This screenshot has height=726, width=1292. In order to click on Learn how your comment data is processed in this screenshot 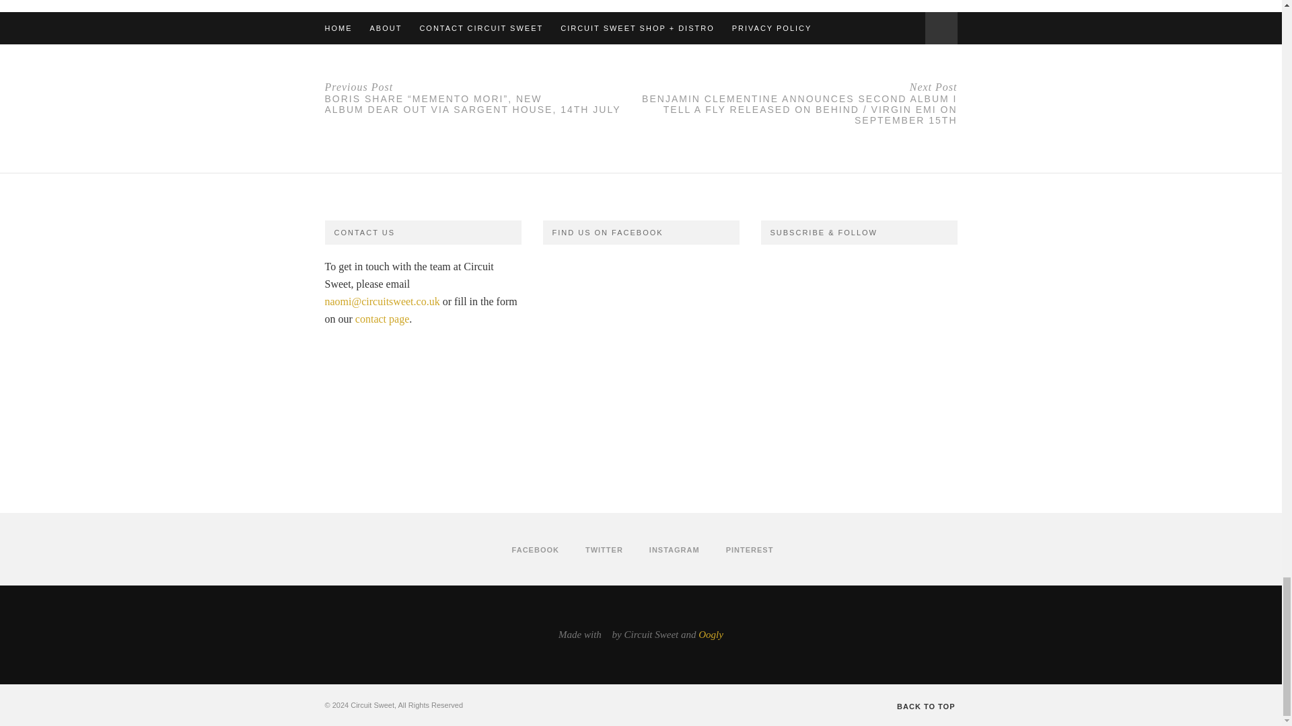, I will do `click(588, 17)`.